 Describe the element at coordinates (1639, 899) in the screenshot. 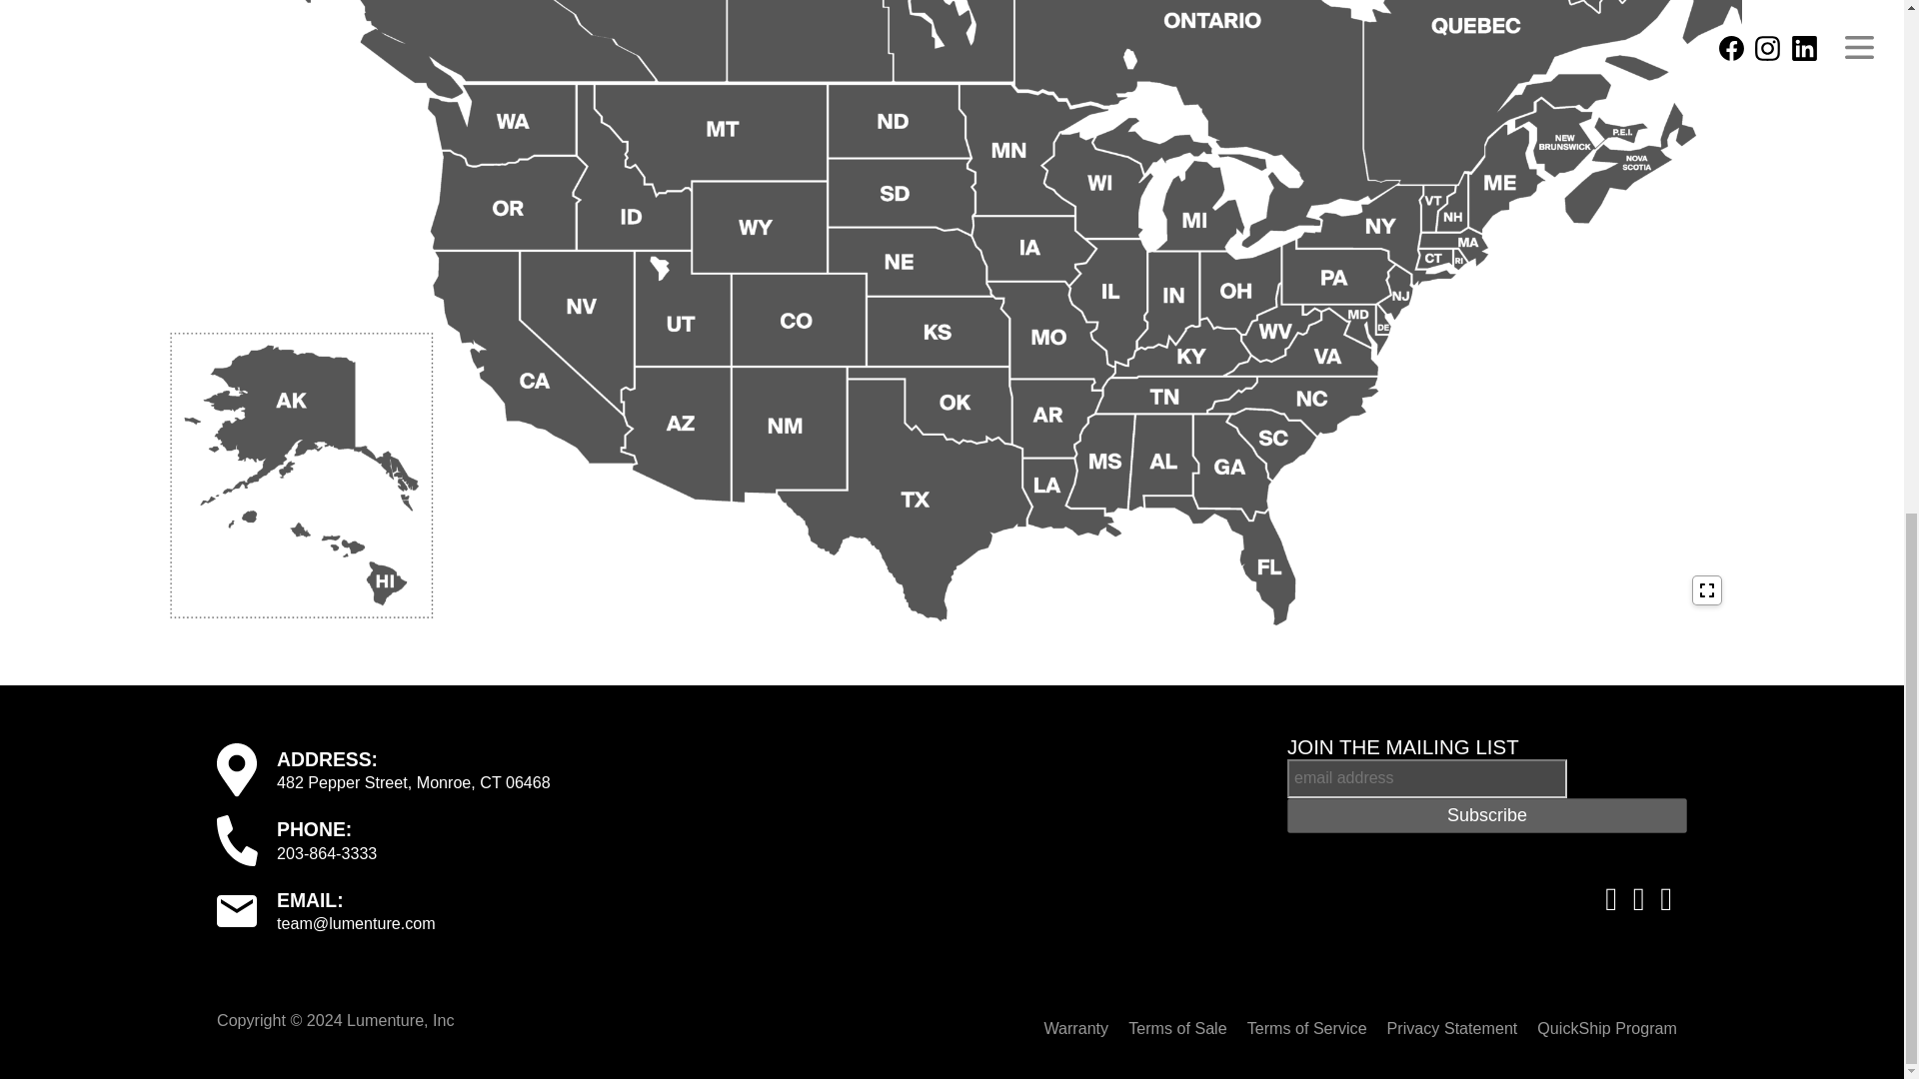

I see `instagram` at that location.